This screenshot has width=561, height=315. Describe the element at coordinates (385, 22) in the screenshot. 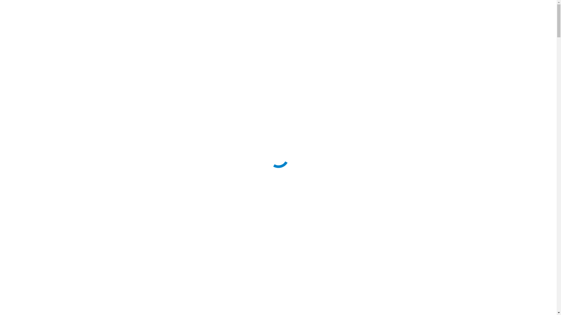

I see `Practice Tools` at that location.